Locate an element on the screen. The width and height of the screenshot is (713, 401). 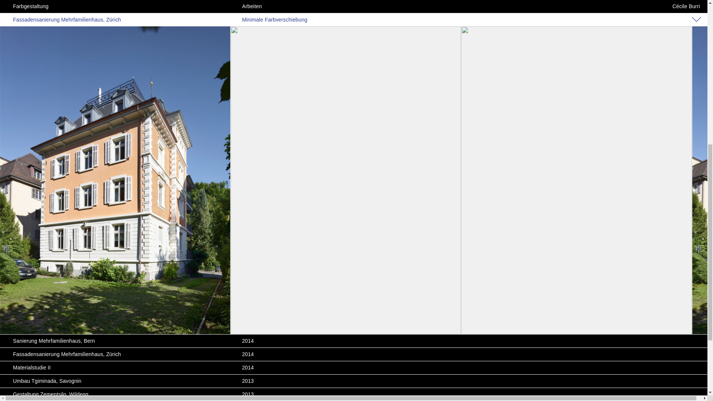
Sanierung Wohnung, Horgen
2018 is located at coordinates (356, 154).